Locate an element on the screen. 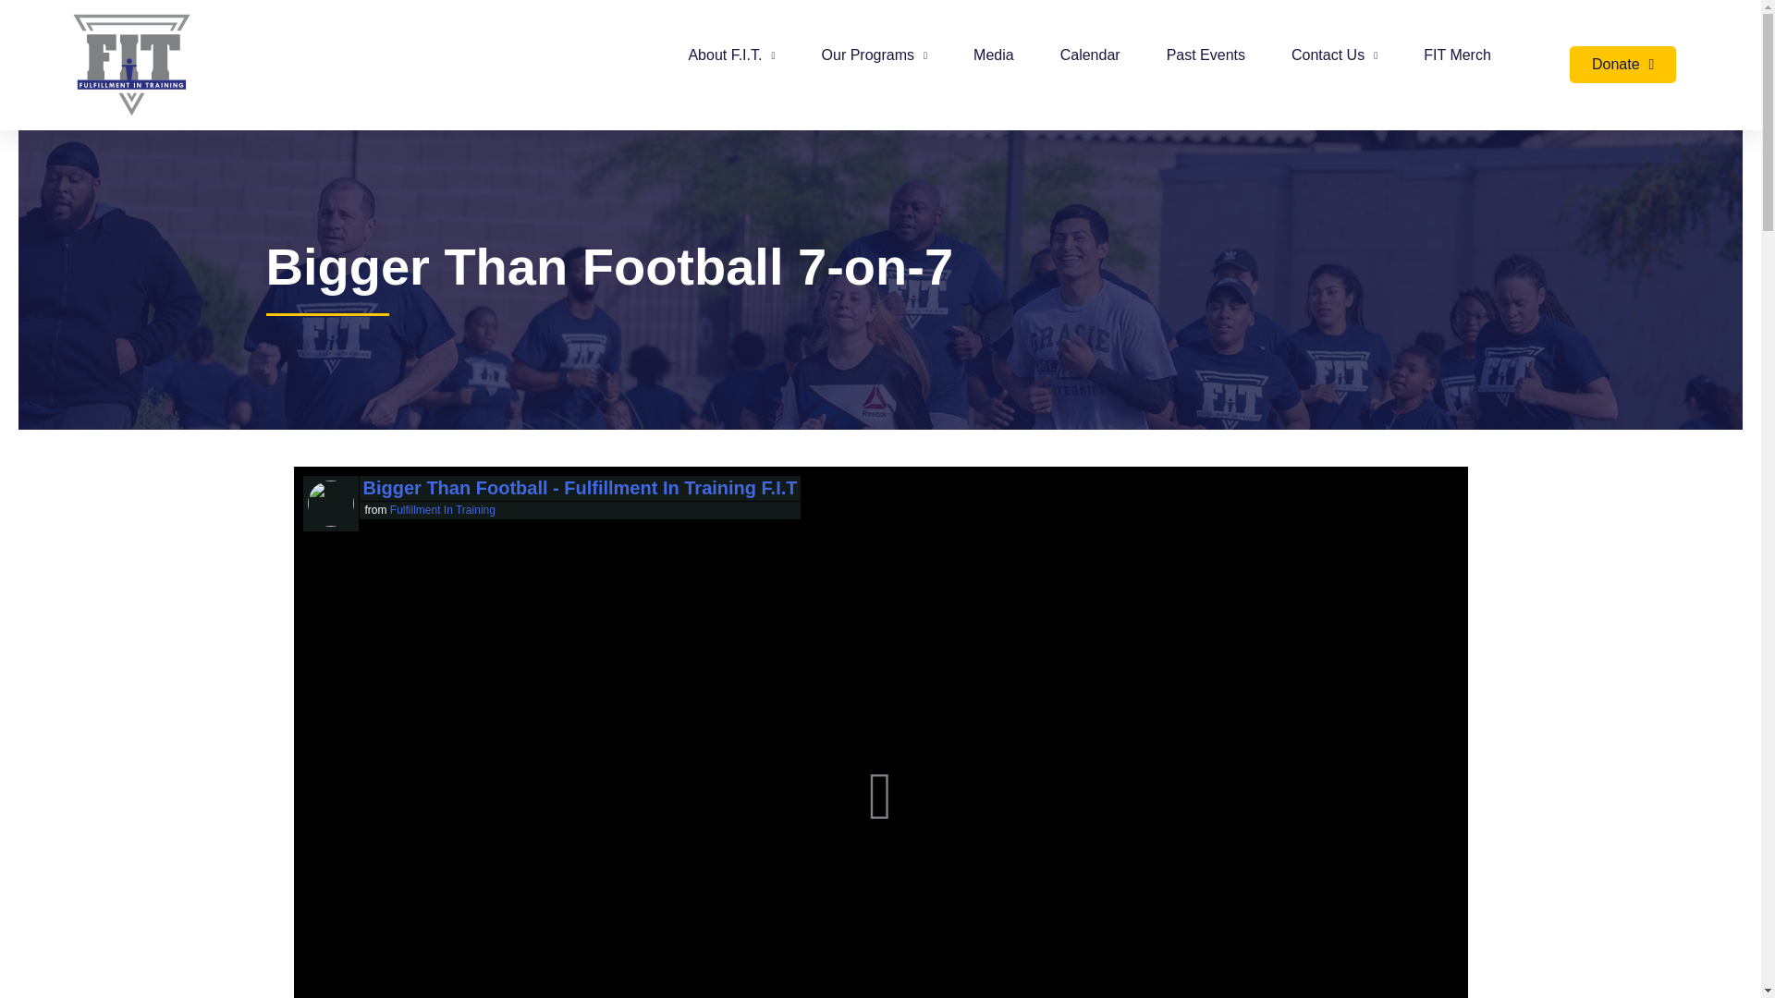  Contact Us is located at coordinates (1334, 55).